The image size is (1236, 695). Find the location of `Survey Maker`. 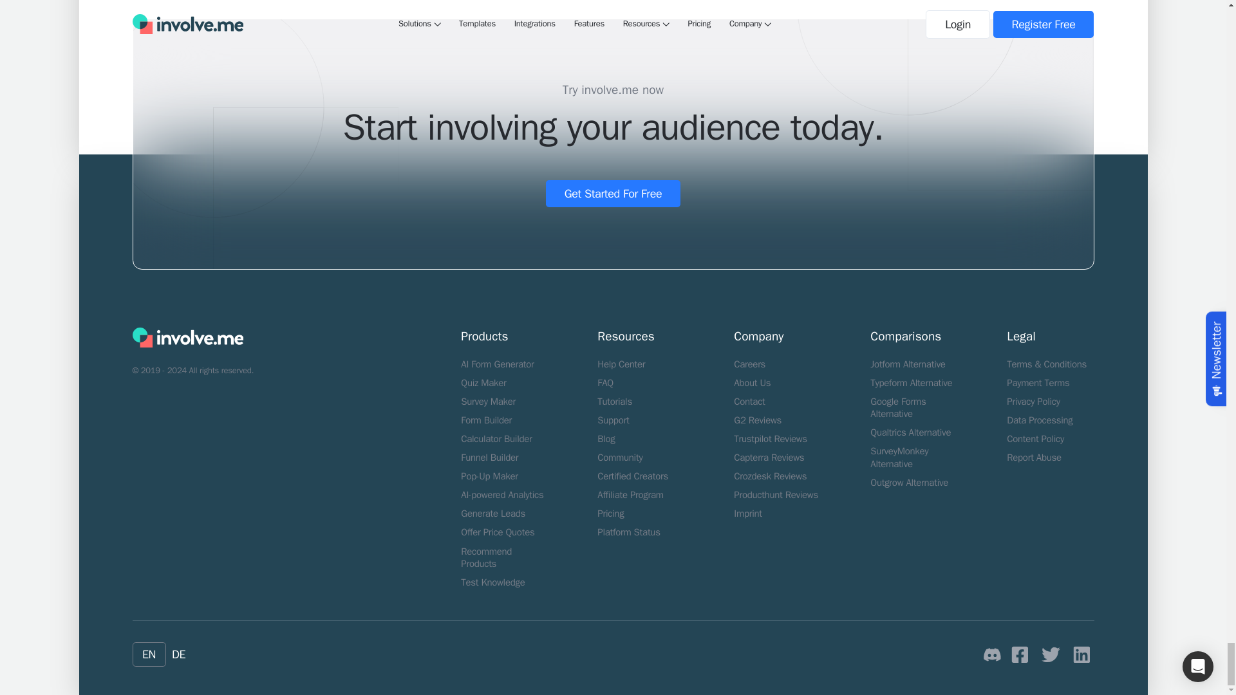

Survey Maker is located at coordinates (488, 401).